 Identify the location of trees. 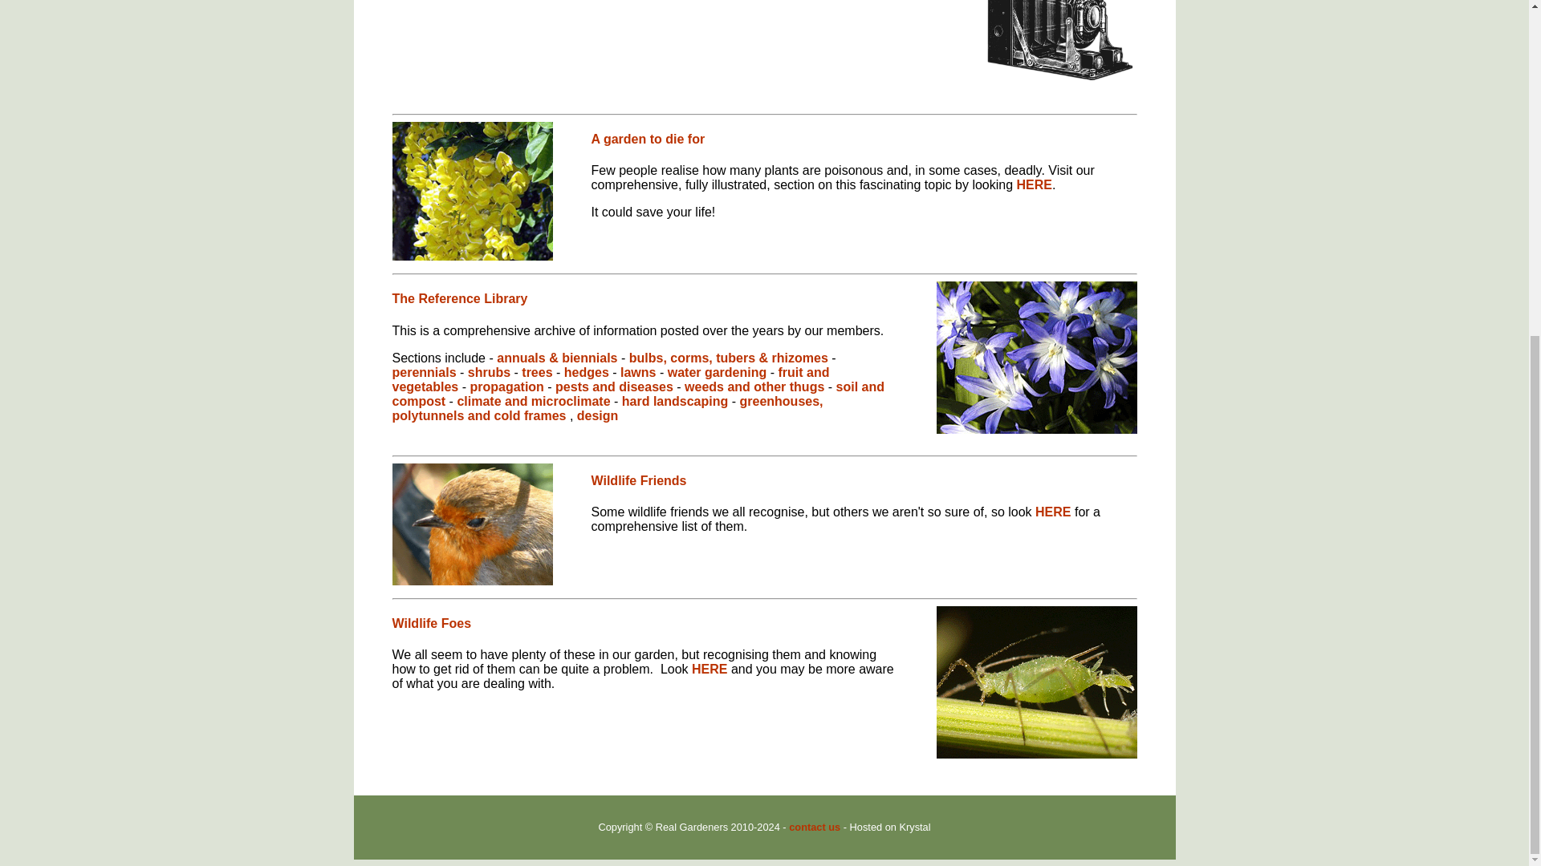
(536, 372).